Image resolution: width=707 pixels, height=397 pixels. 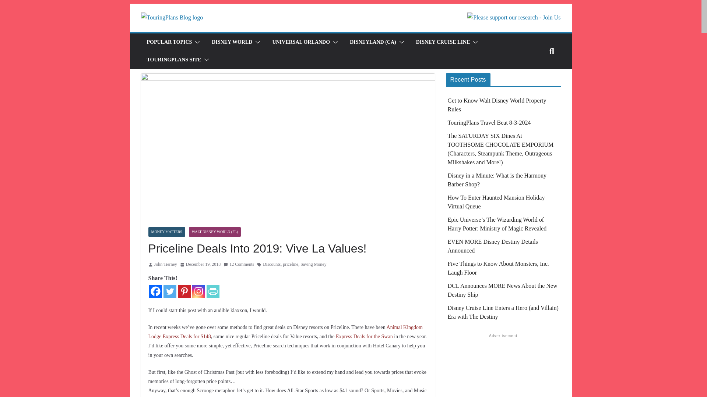 I want to click on Twitter, so click(x=169, y=291).